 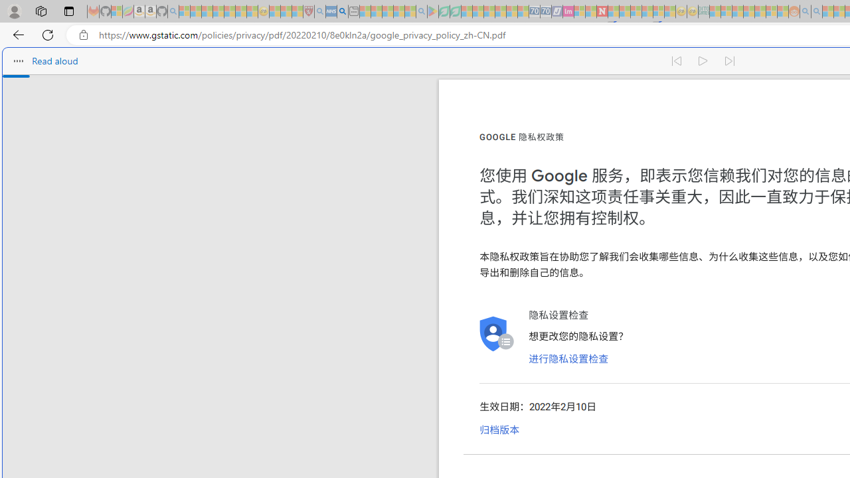 What do you see at coordinates (433, 12) in the screenshot?
I see `Bluey: Let's Play! - Apps on Google Play - Sleeping` at bounding box center [433, 12].